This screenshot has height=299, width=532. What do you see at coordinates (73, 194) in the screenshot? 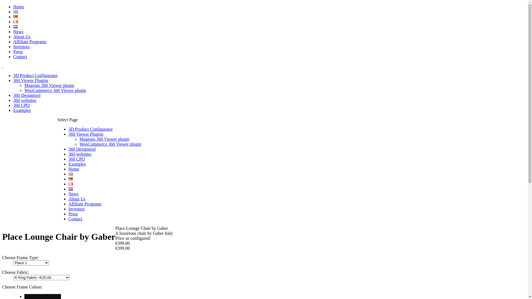
I see `News` at bounding box center [73, 194].